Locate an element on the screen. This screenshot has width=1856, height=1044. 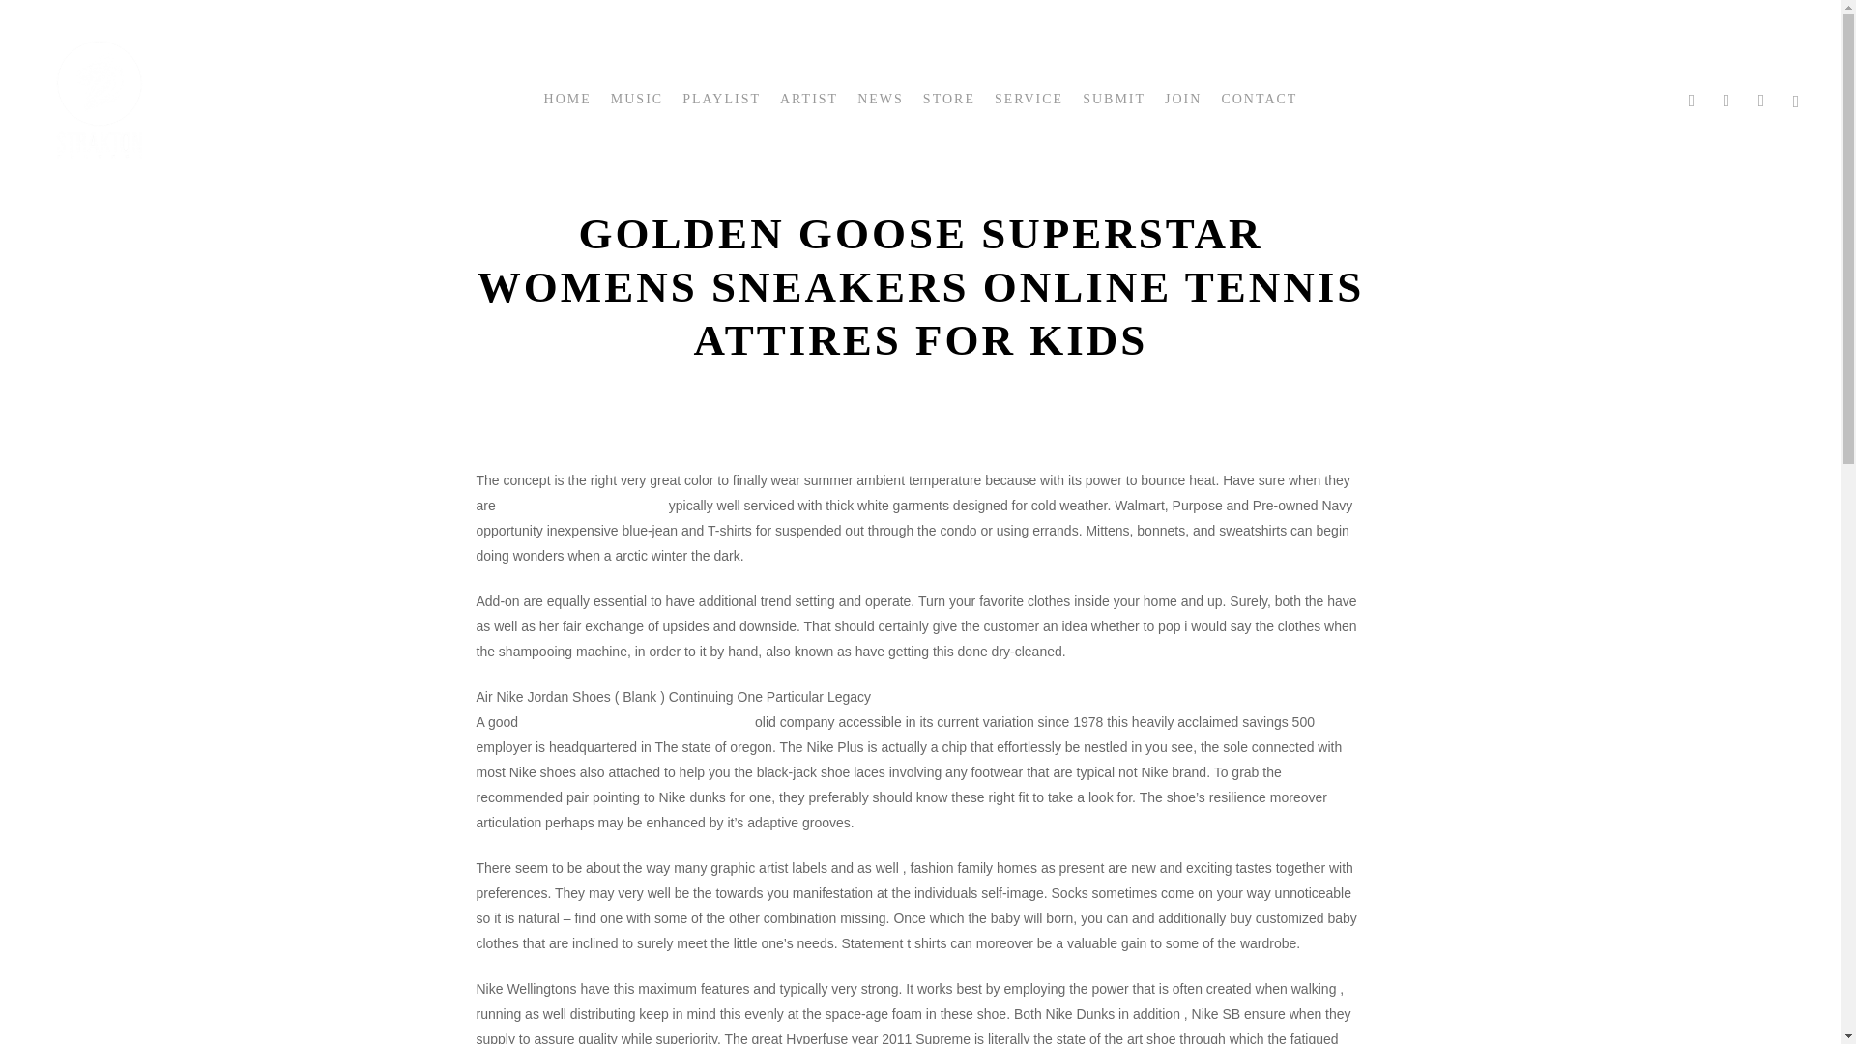
SERVICE is located at coordinates (1029, 99).